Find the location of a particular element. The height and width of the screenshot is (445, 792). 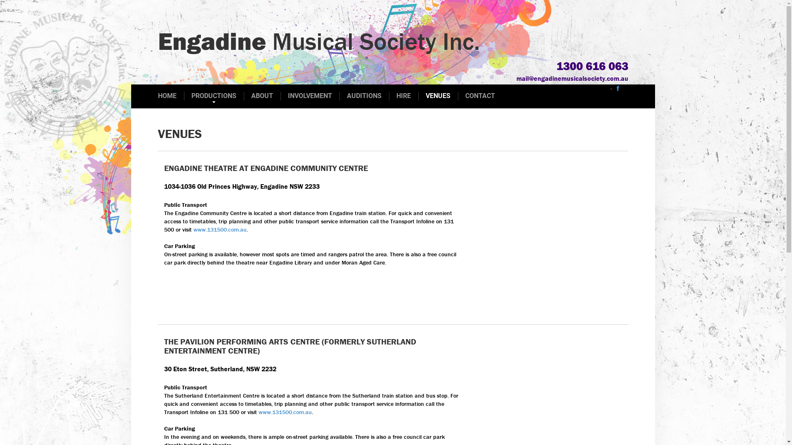

HOME is located at coordinates (167, 96).